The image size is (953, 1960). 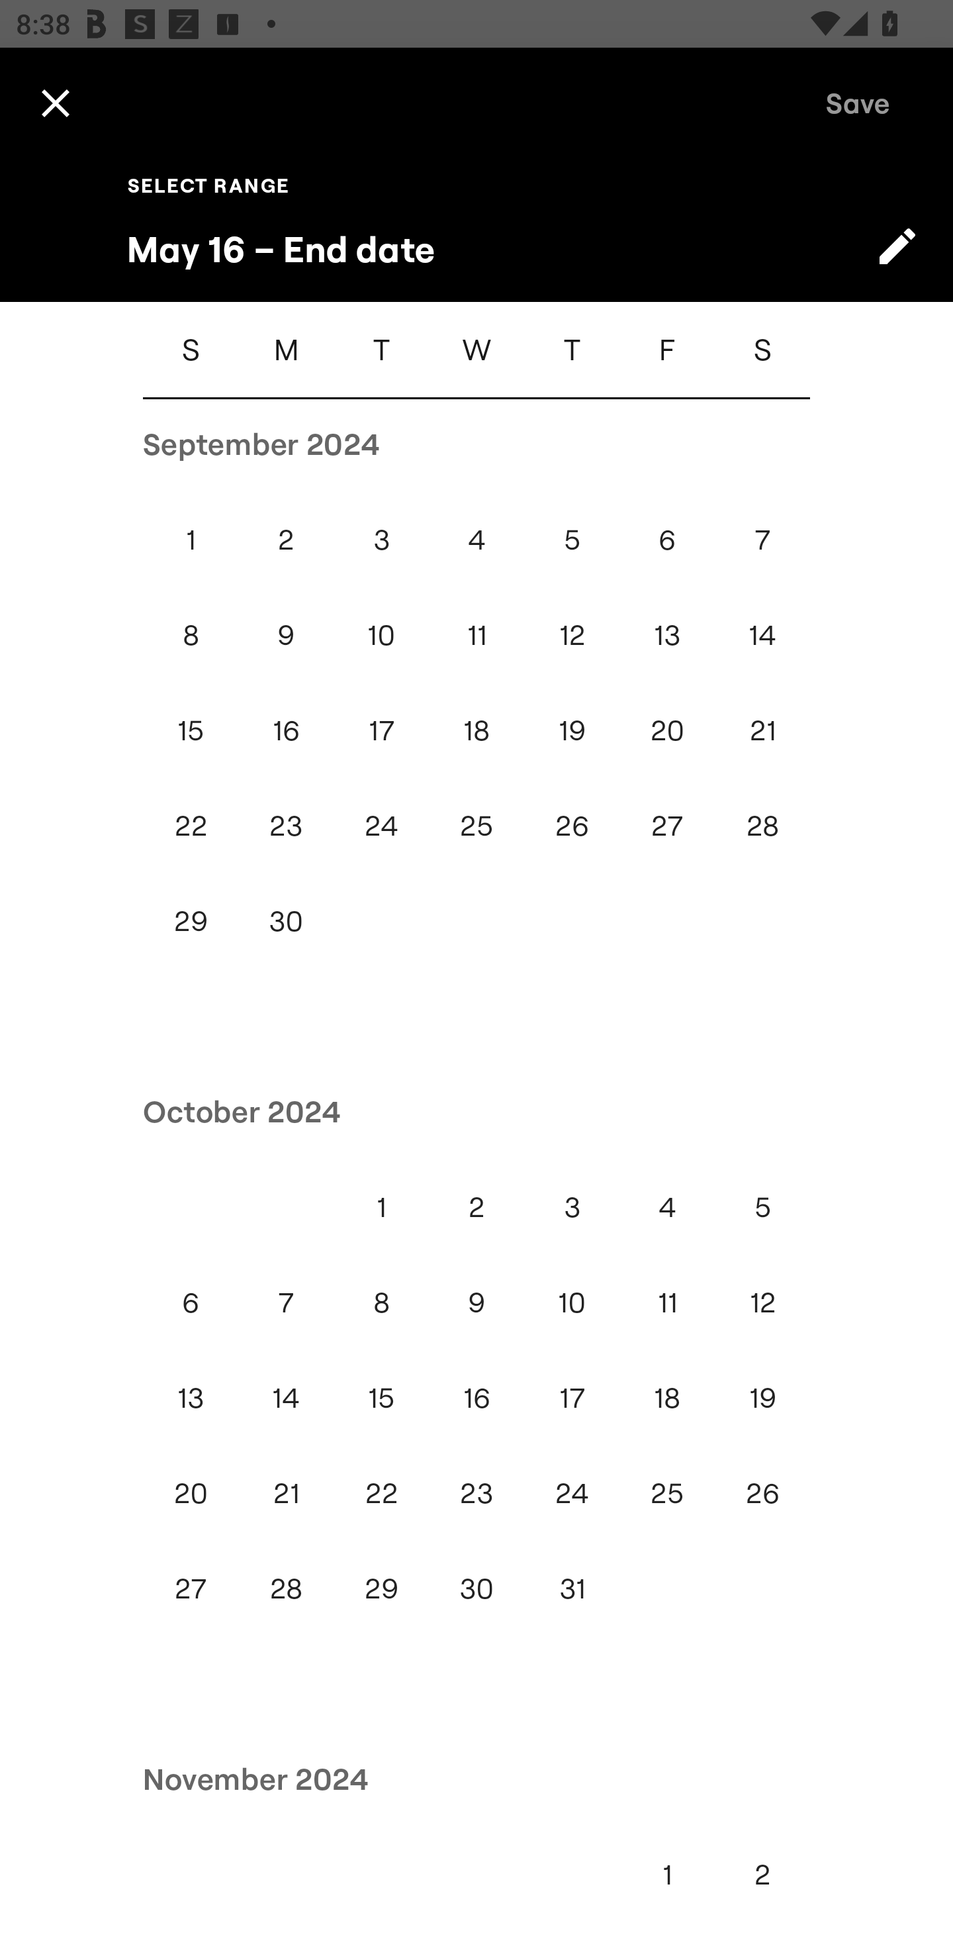 What do you see at coordinates (762, 1398) in the screenshot?
I see `19 Sat, Oct 19` at bounding box center [762, 1398].